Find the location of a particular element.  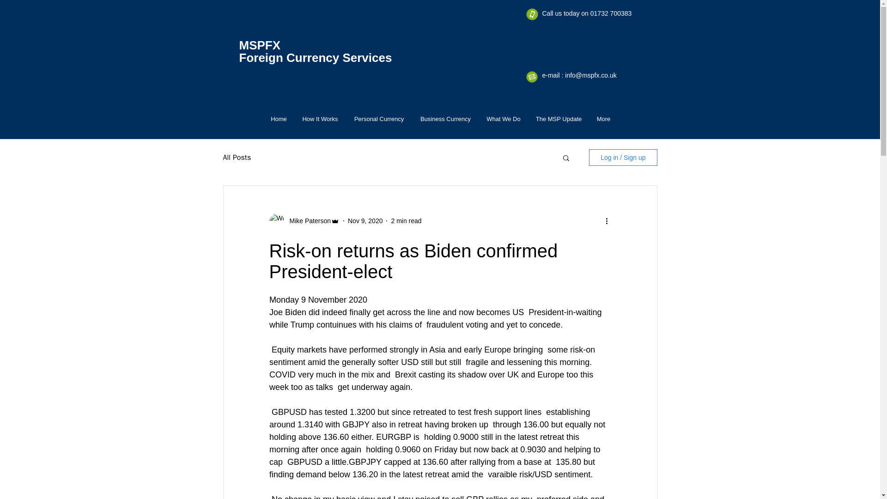

What We Do is located at coordinates (503, 119).